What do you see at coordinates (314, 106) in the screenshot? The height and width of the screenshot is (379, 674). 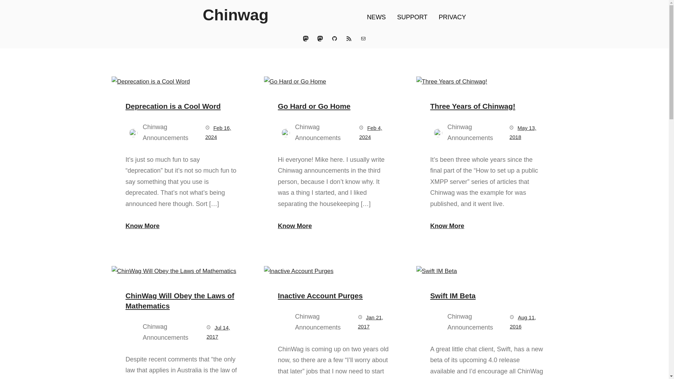 I see `Go Hard or Go Home` at bounding box center [314, 106].